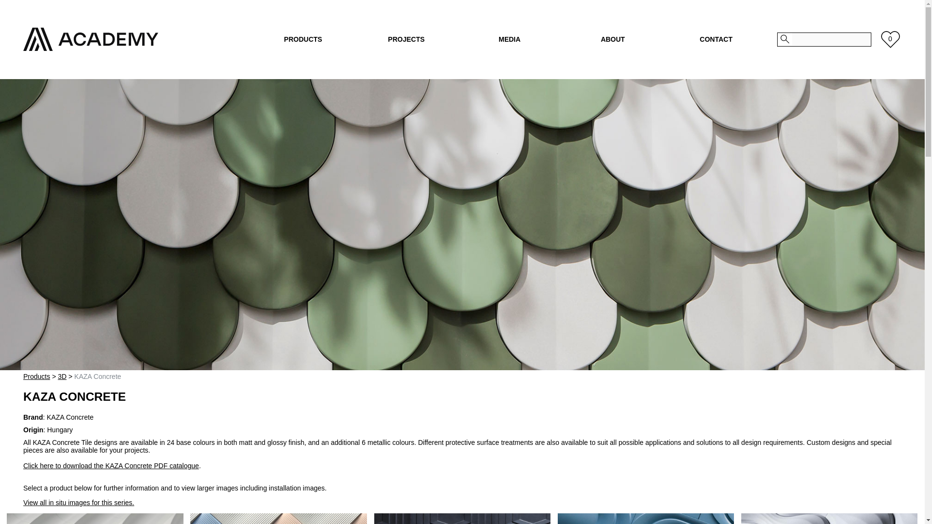 The height and width of the screenshot is (524, 932). I want to click on PROJECTS, so click(407, 39).